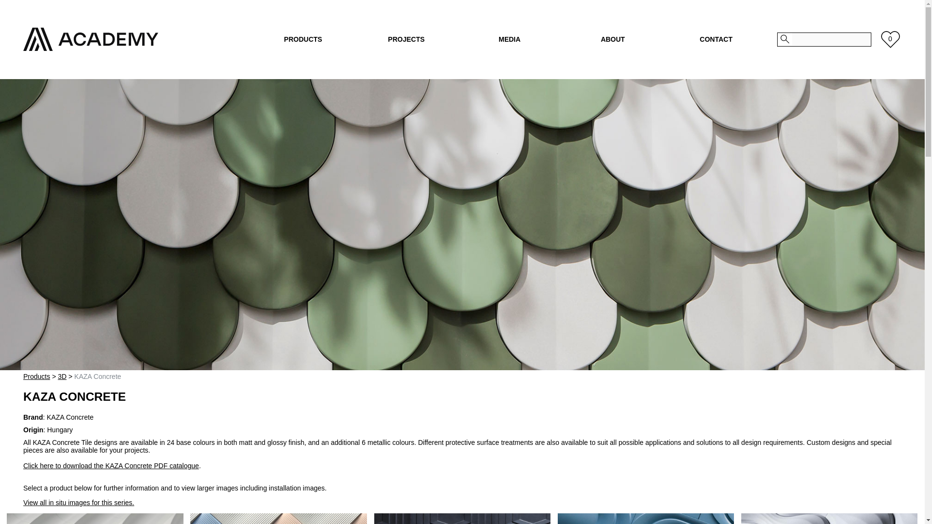 The height and width of the screenshot is (524, 932). I want to click on PROJECTS, so click(407, 39).